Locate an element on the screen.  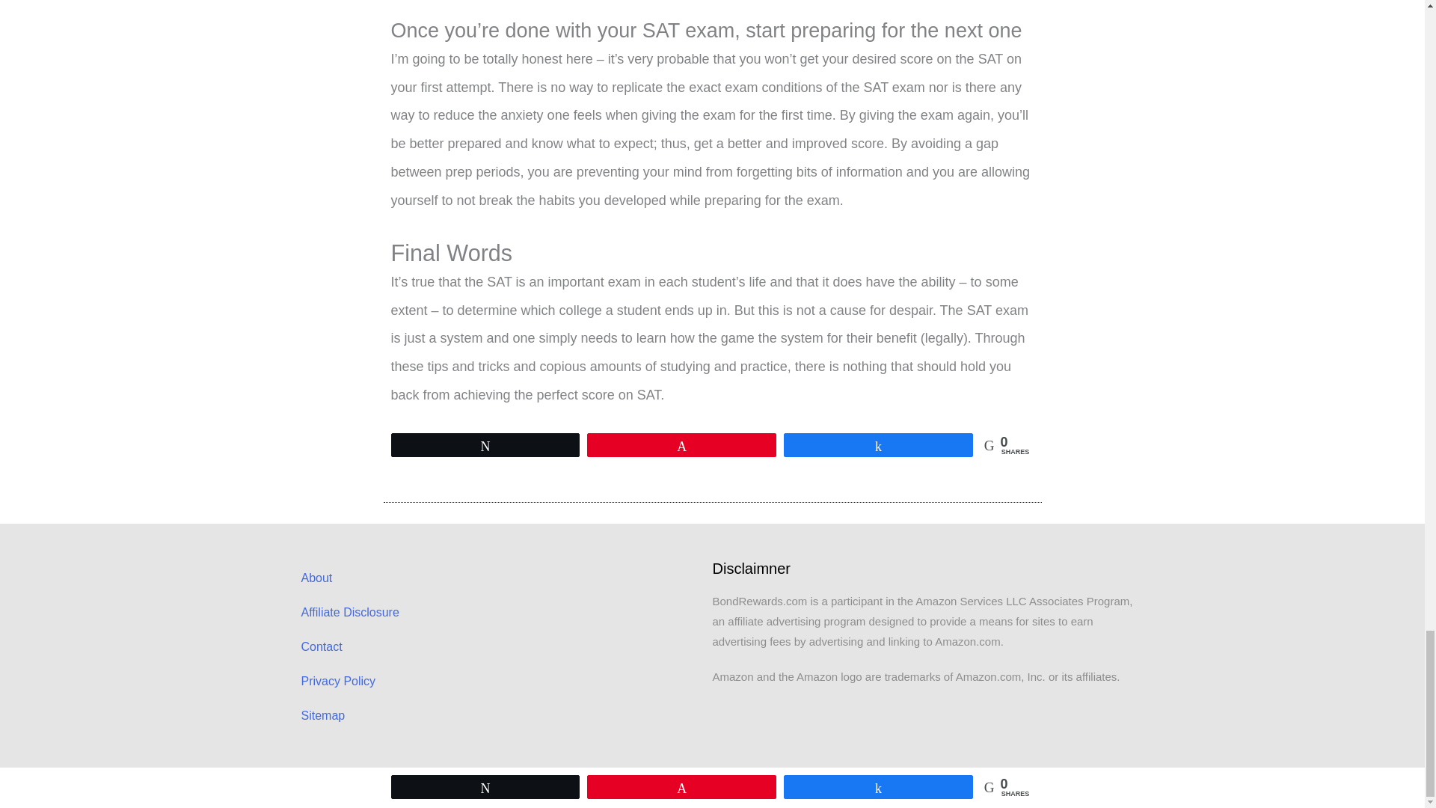
Affiliate Disclosure is located at coordinates (499, 612).